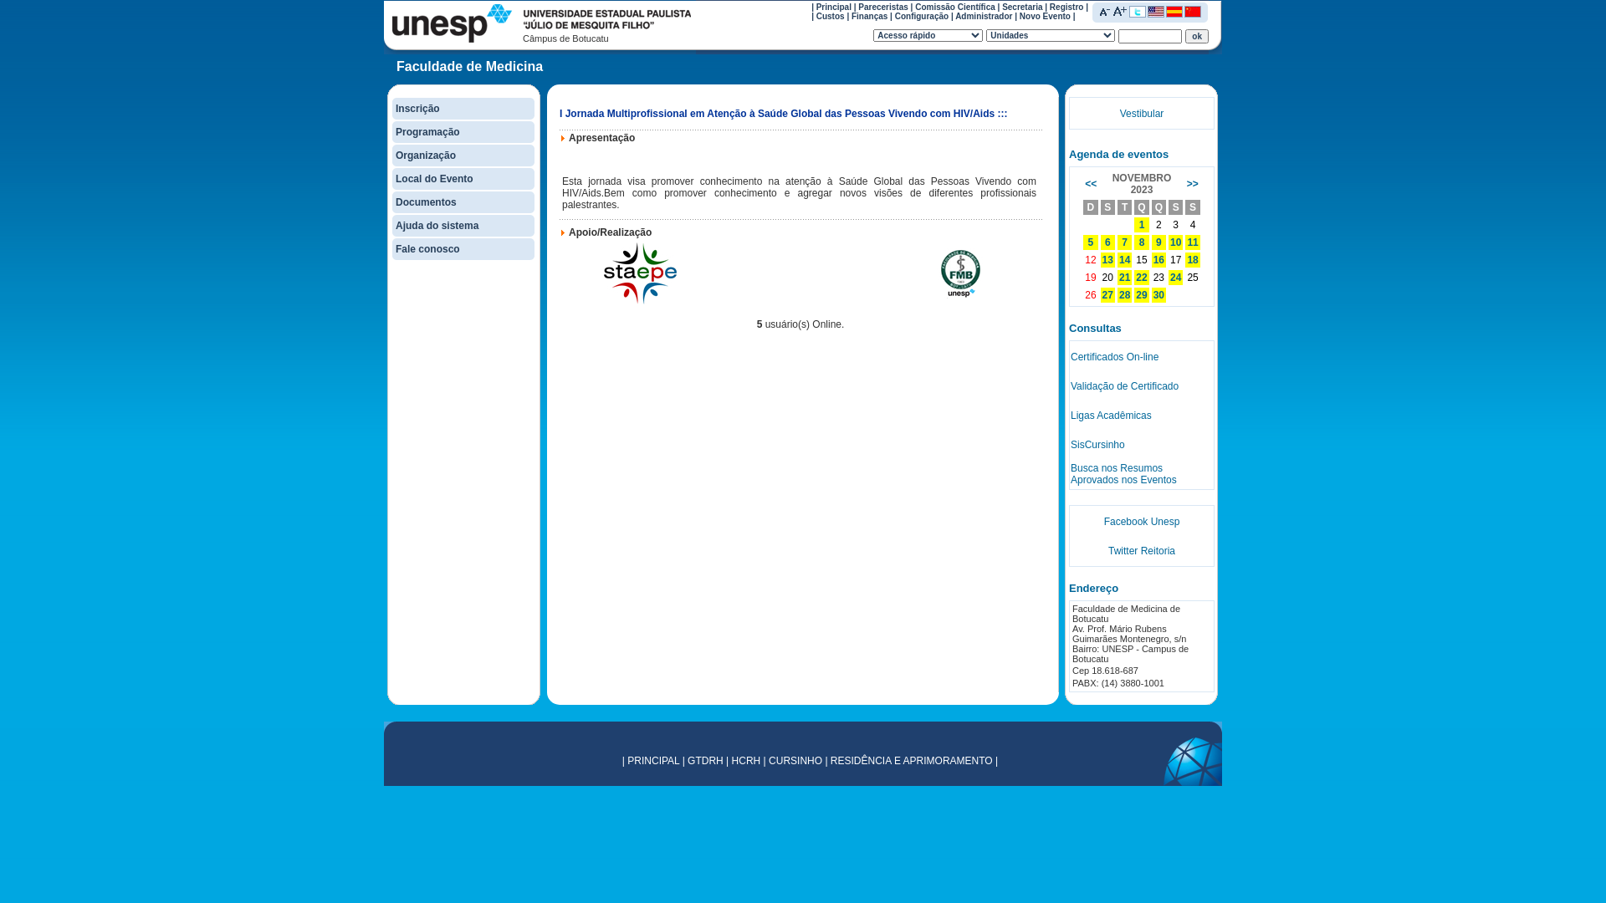 The width and height of the screenshot is (1606, 903). Describe the element at coordinates (435, 179) in the screenshot. I see `Local do Evento` at that location.